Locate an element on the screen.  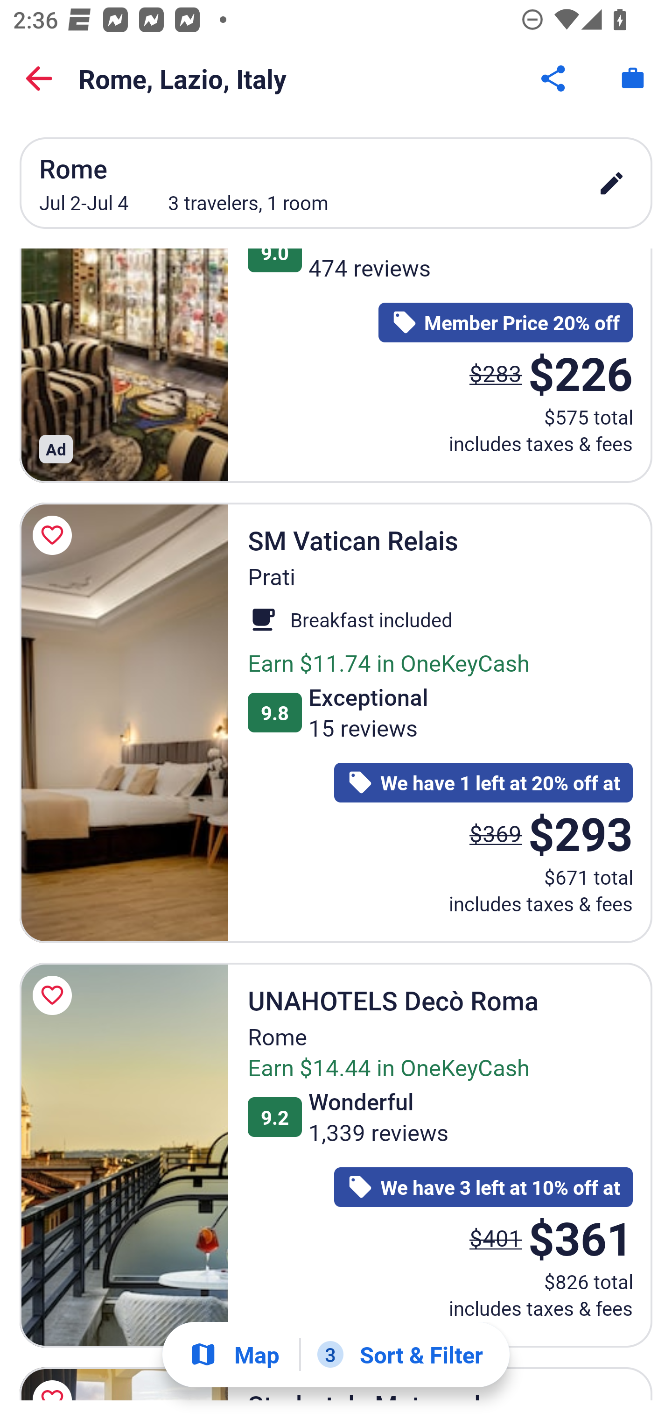
$283 The price was $283 is located at coordinates (496, 373).